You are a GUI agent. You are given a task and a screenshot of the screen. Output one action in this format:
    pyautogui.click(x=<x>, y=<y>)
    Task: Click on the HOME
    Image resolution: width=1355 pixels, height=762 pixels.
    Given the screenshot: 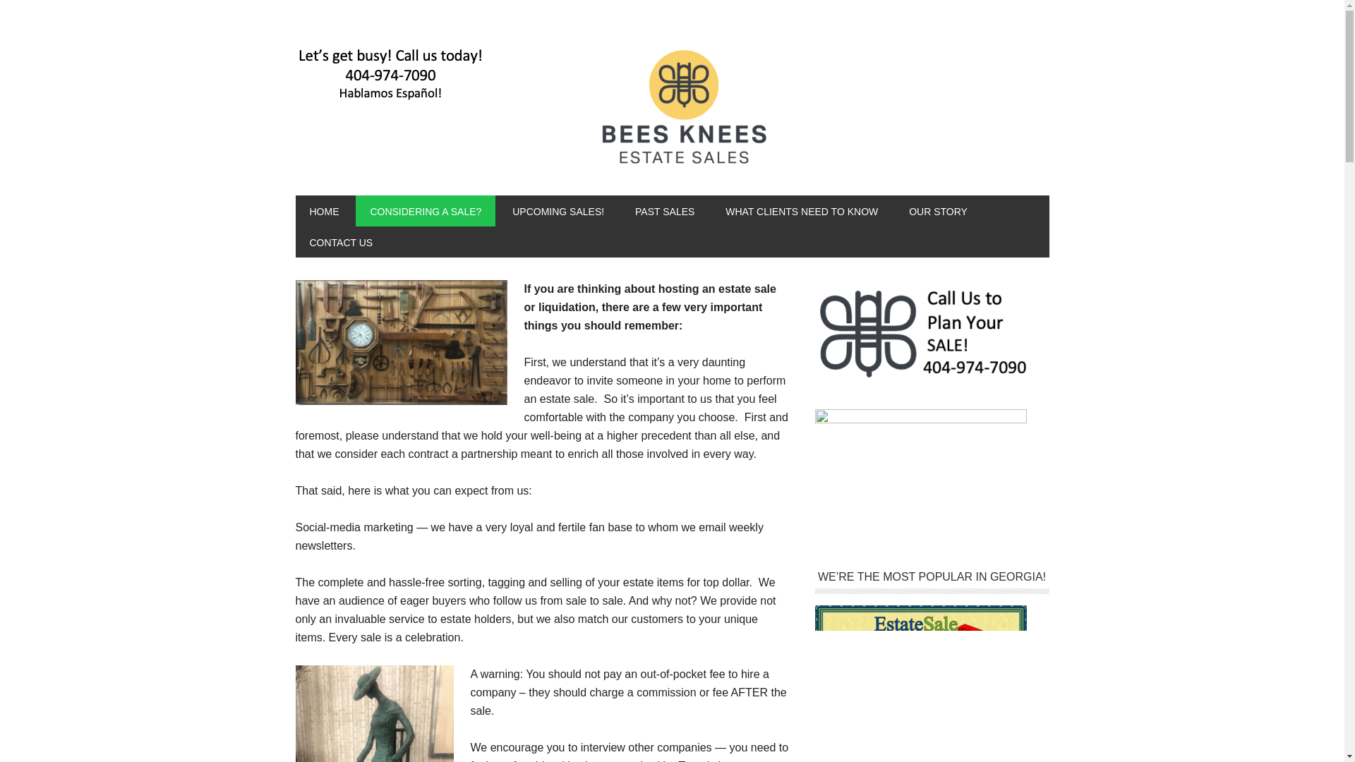 What is the action you would take?
    pyautogui.click(x=323, y=210)
    